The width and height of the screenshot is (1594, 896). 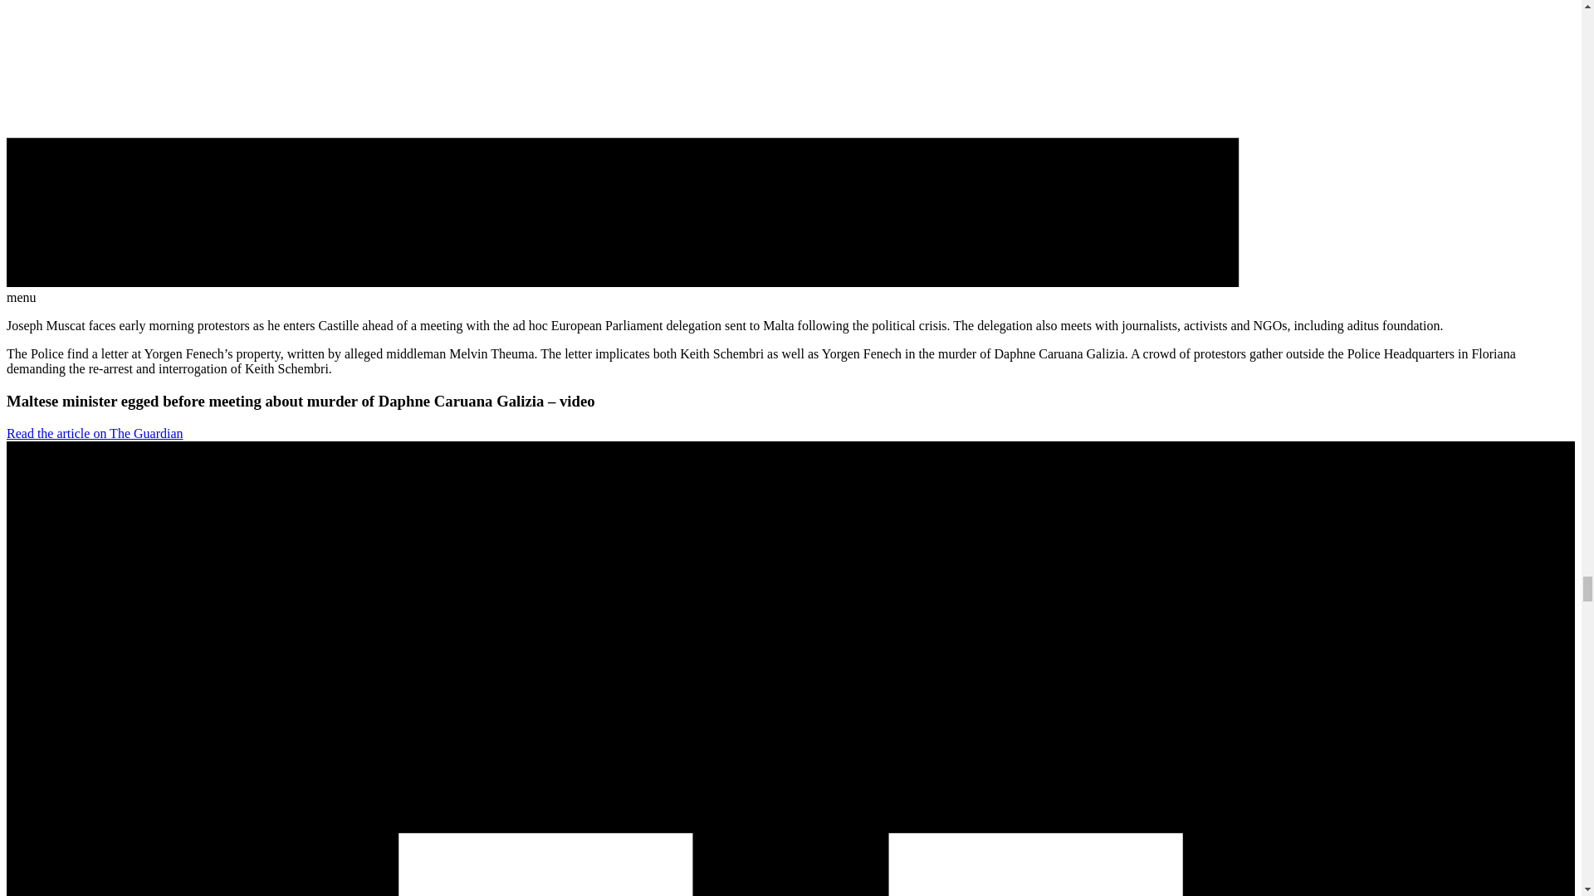 What do you see at coordinates (95, 433) in the screenshot?
I see `Read the article on The Guardian` at bounding box center [95, 433].